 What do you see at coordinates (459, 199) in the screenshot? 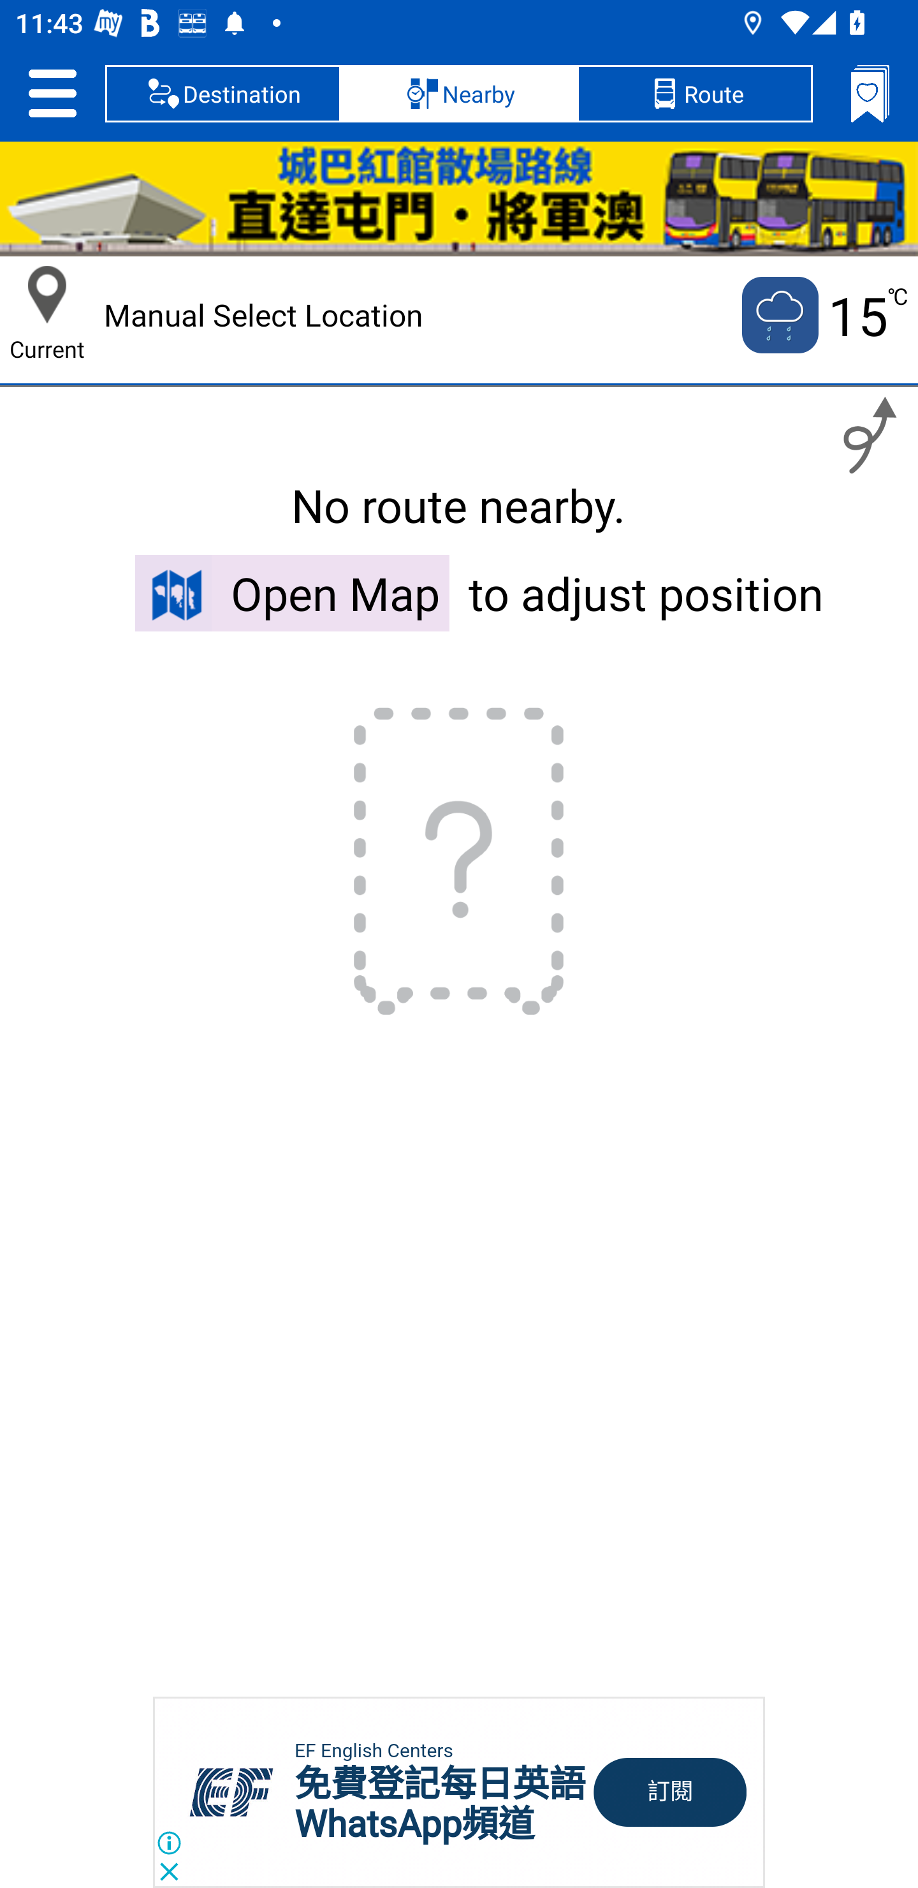
I see `HKC` at bounding box center [459, 199].